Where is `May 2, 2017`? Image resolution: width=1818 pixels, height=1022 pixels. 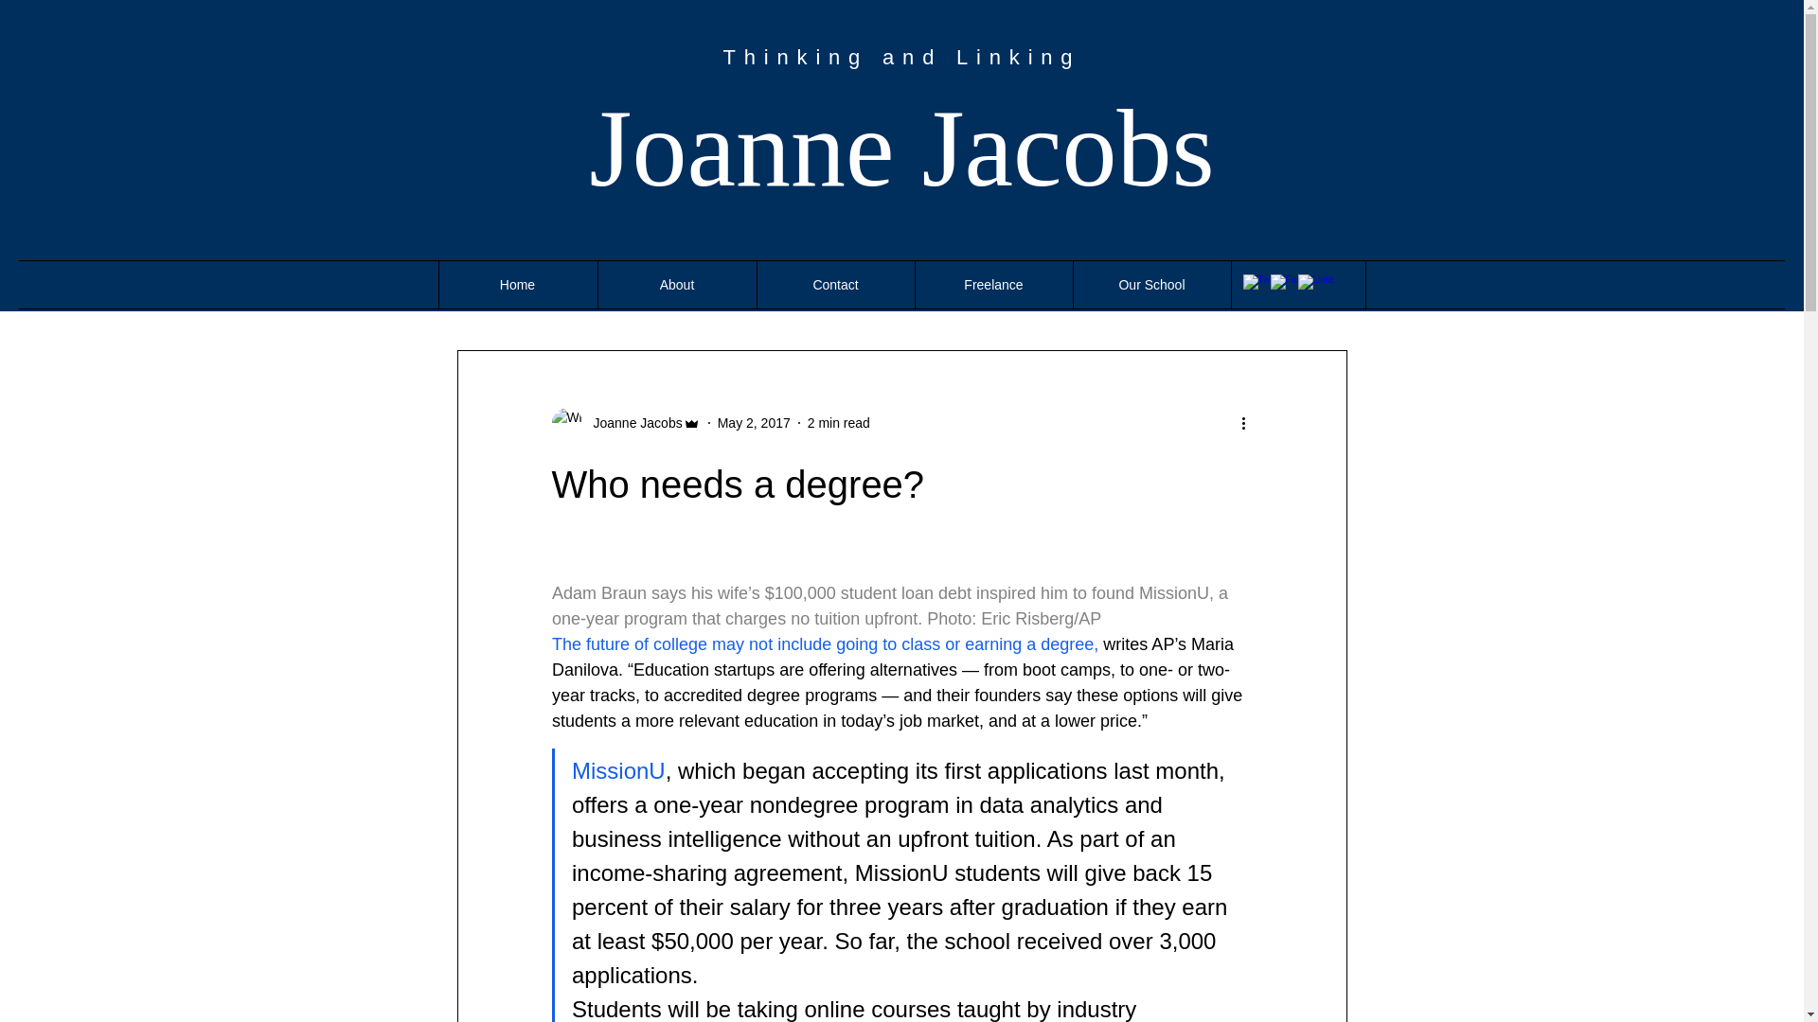
May 2, 2017 is located at coordinates (754, 422).